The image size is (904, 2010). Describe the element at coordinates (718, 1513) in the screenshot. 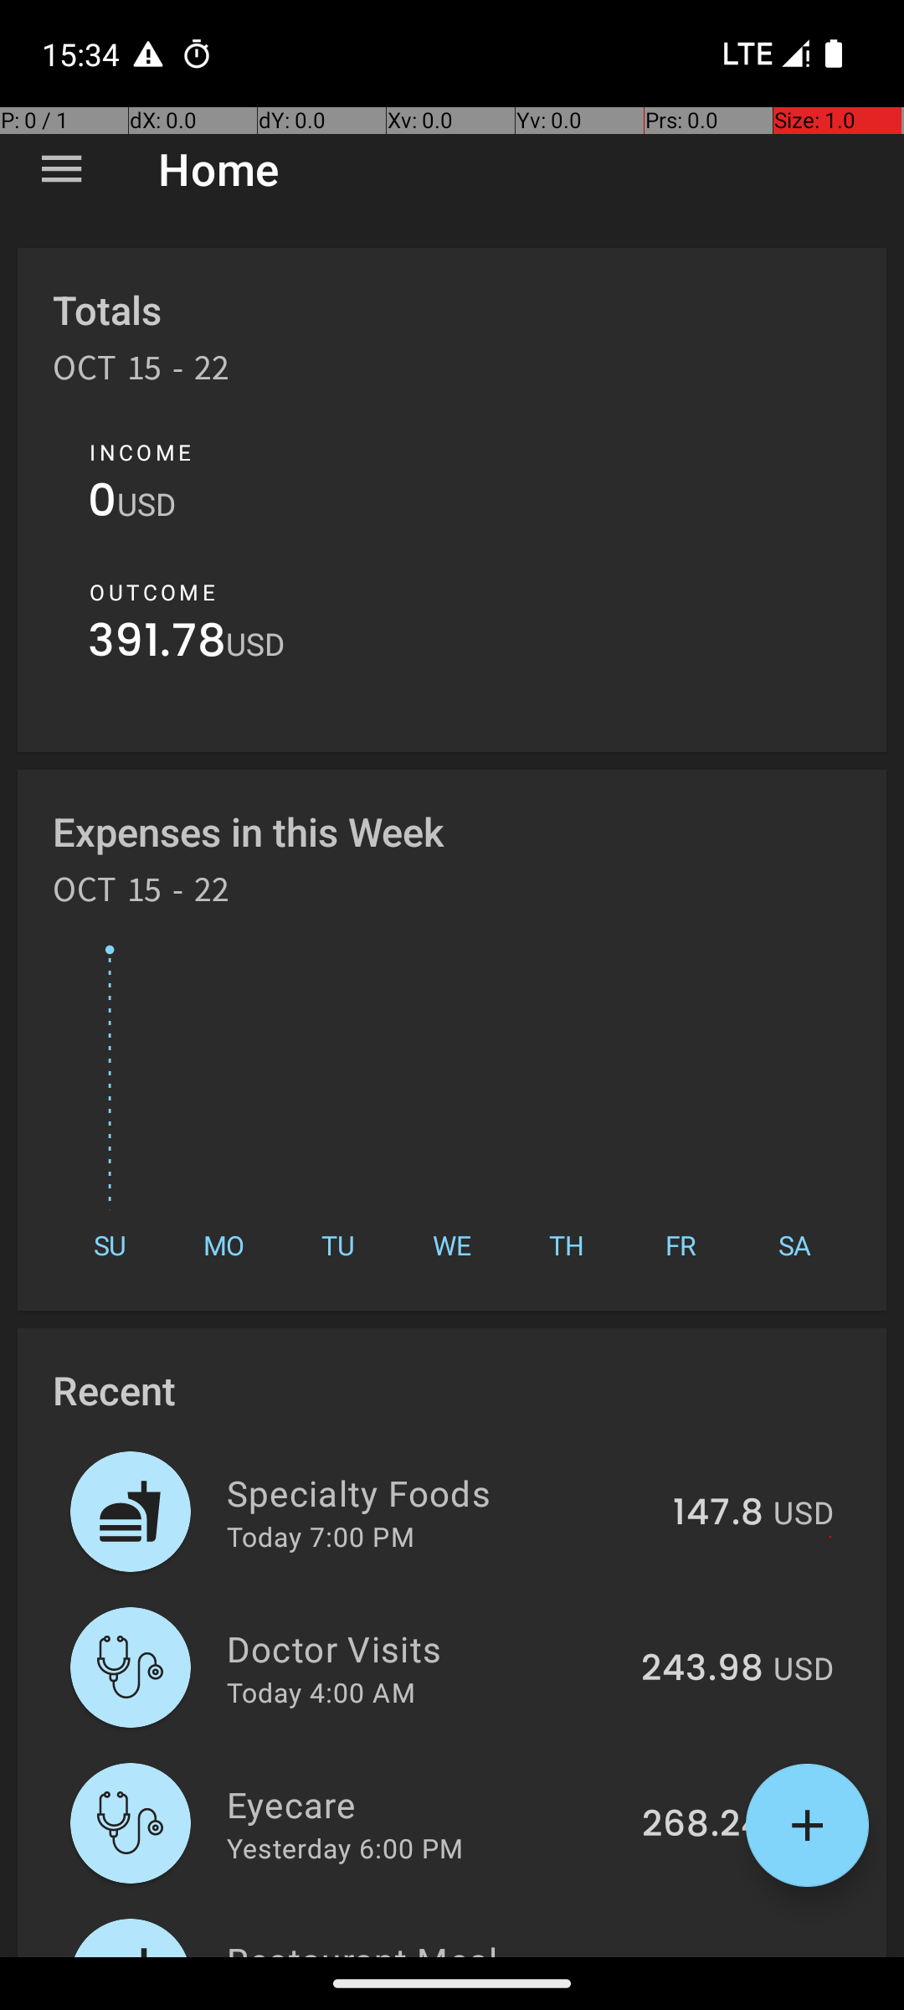

I see `147.8` at that location.